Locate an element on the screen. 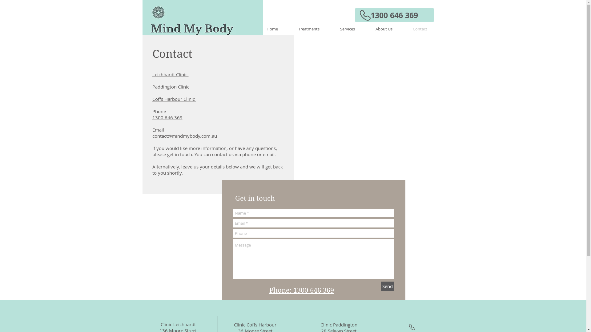  Contact is located at coordinates (425, 29).